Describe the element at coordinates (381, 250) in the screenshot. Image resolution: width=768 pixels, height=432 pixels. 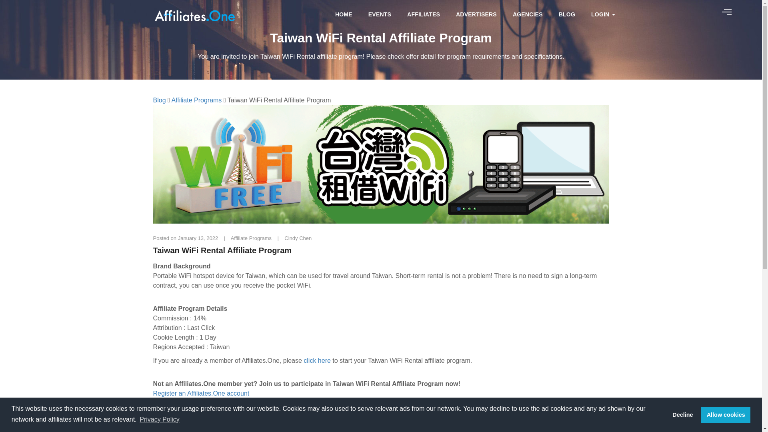
I see `Taiwan WiFi Rental Affiliate Program` at that location.